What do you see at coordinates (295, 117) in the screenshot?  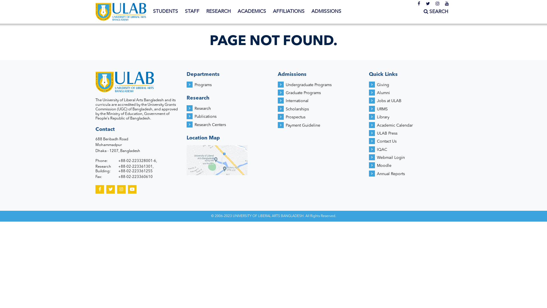 I see `Prospectus` at bounding box center [295, 117].